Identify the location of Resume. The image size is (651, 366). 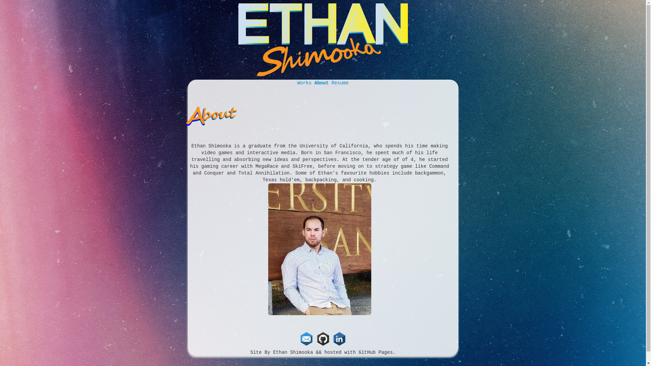
(340, 83).